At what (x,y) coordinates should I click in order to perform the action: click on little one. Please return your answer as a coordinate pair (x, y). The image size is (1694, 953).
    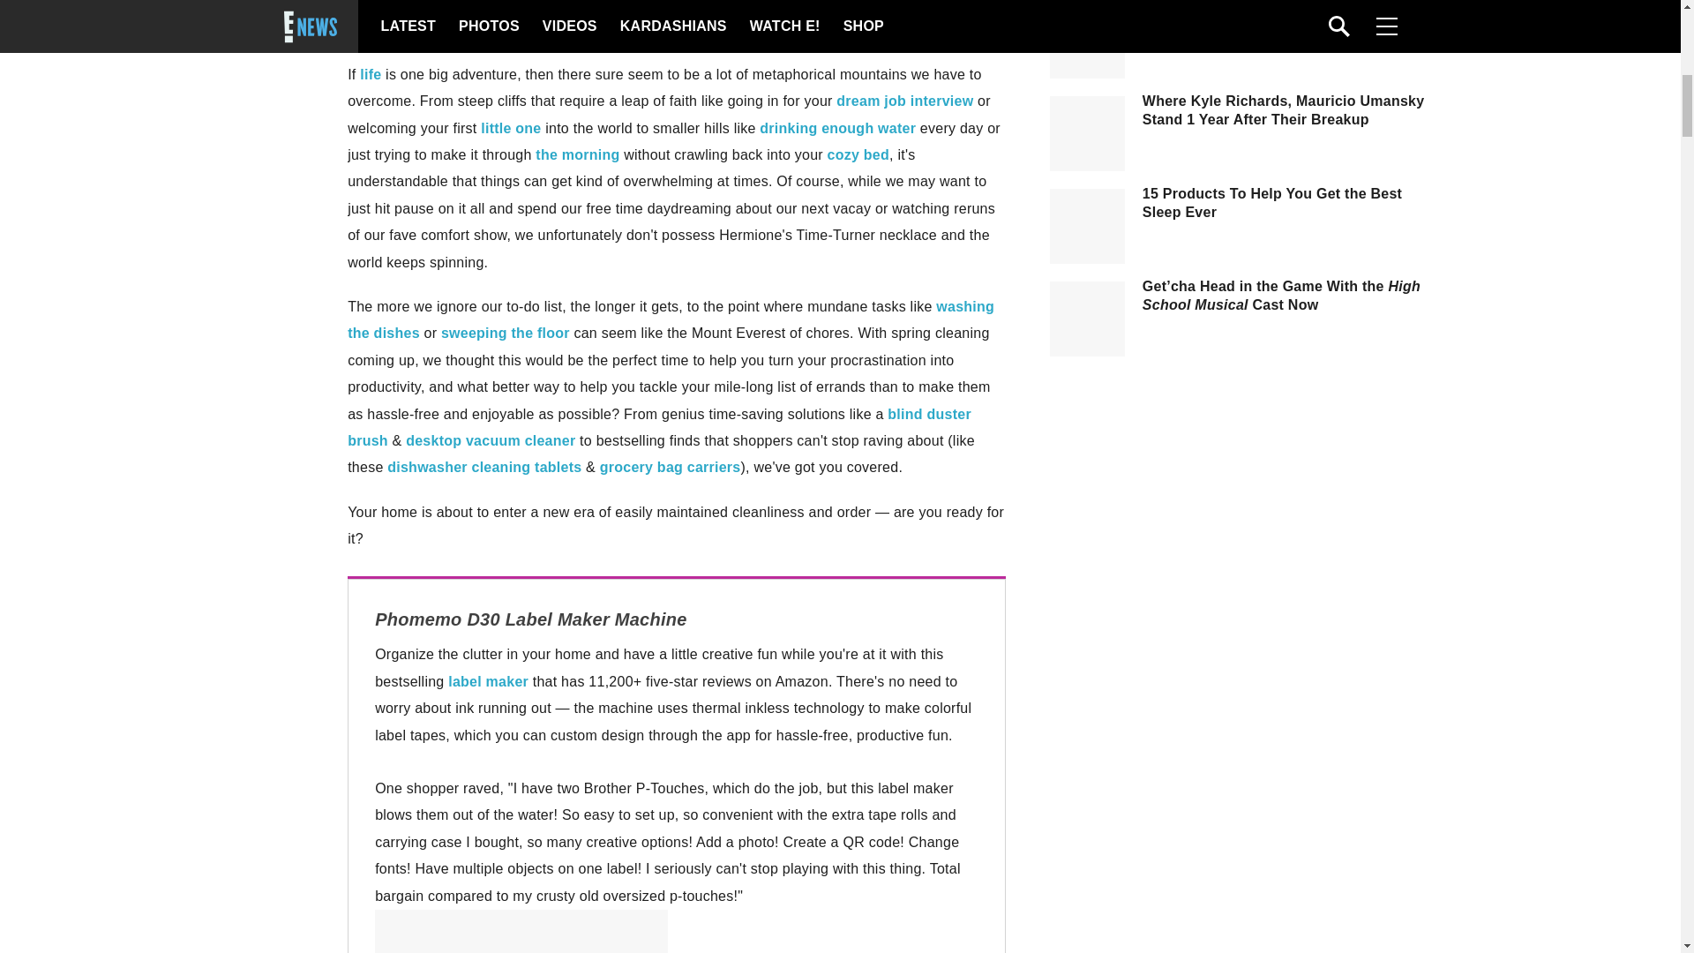
    Looking at the image, I should click on (510, 129).